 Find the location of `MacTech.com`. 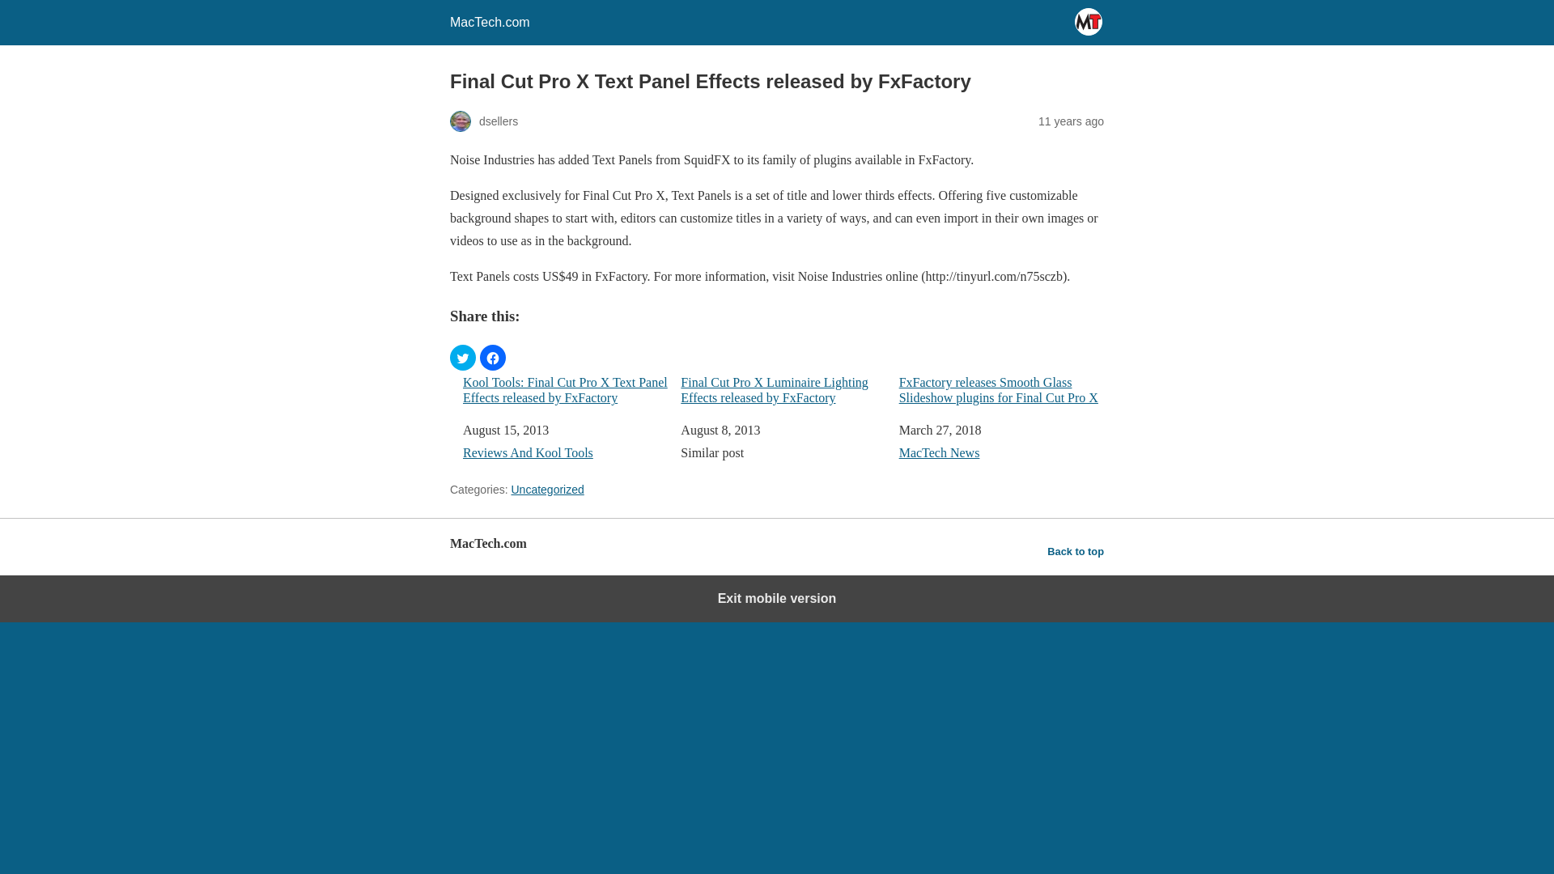

MacTech.com is located at coordinates (490, 22).